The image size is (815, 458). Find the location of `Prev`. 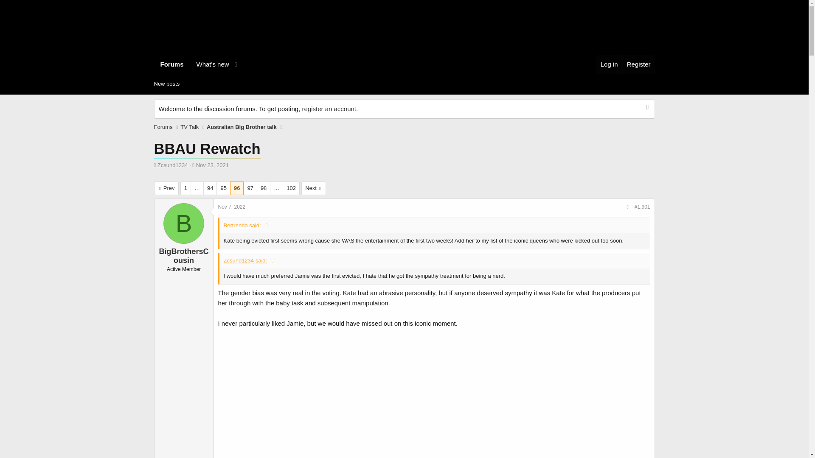

Prev is located at coordinates (166, 188).